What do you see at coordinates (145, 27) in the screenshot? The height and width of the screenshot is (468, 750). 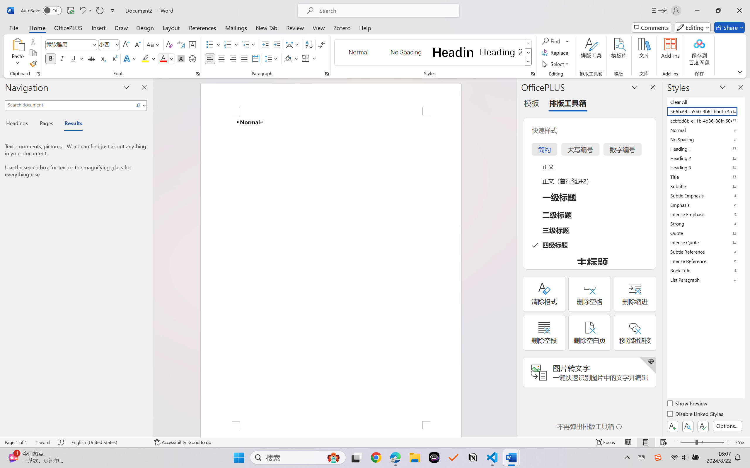 I see `Design` at bounding box center [145, 27].